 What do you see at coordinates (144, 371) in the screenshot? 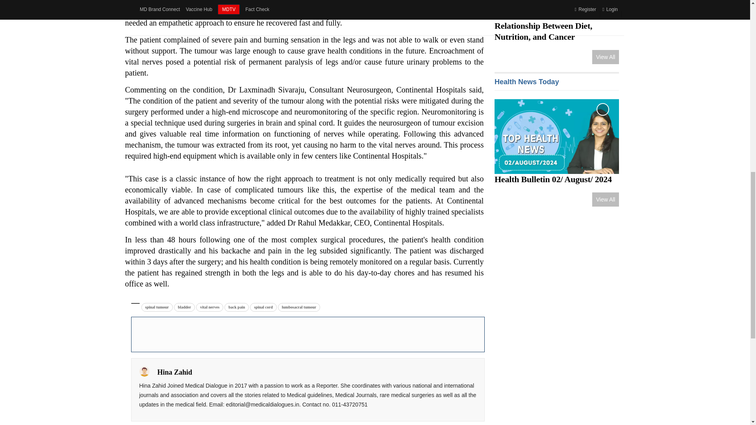
I see `Hina Zahid` at bounding box center [144, 371].